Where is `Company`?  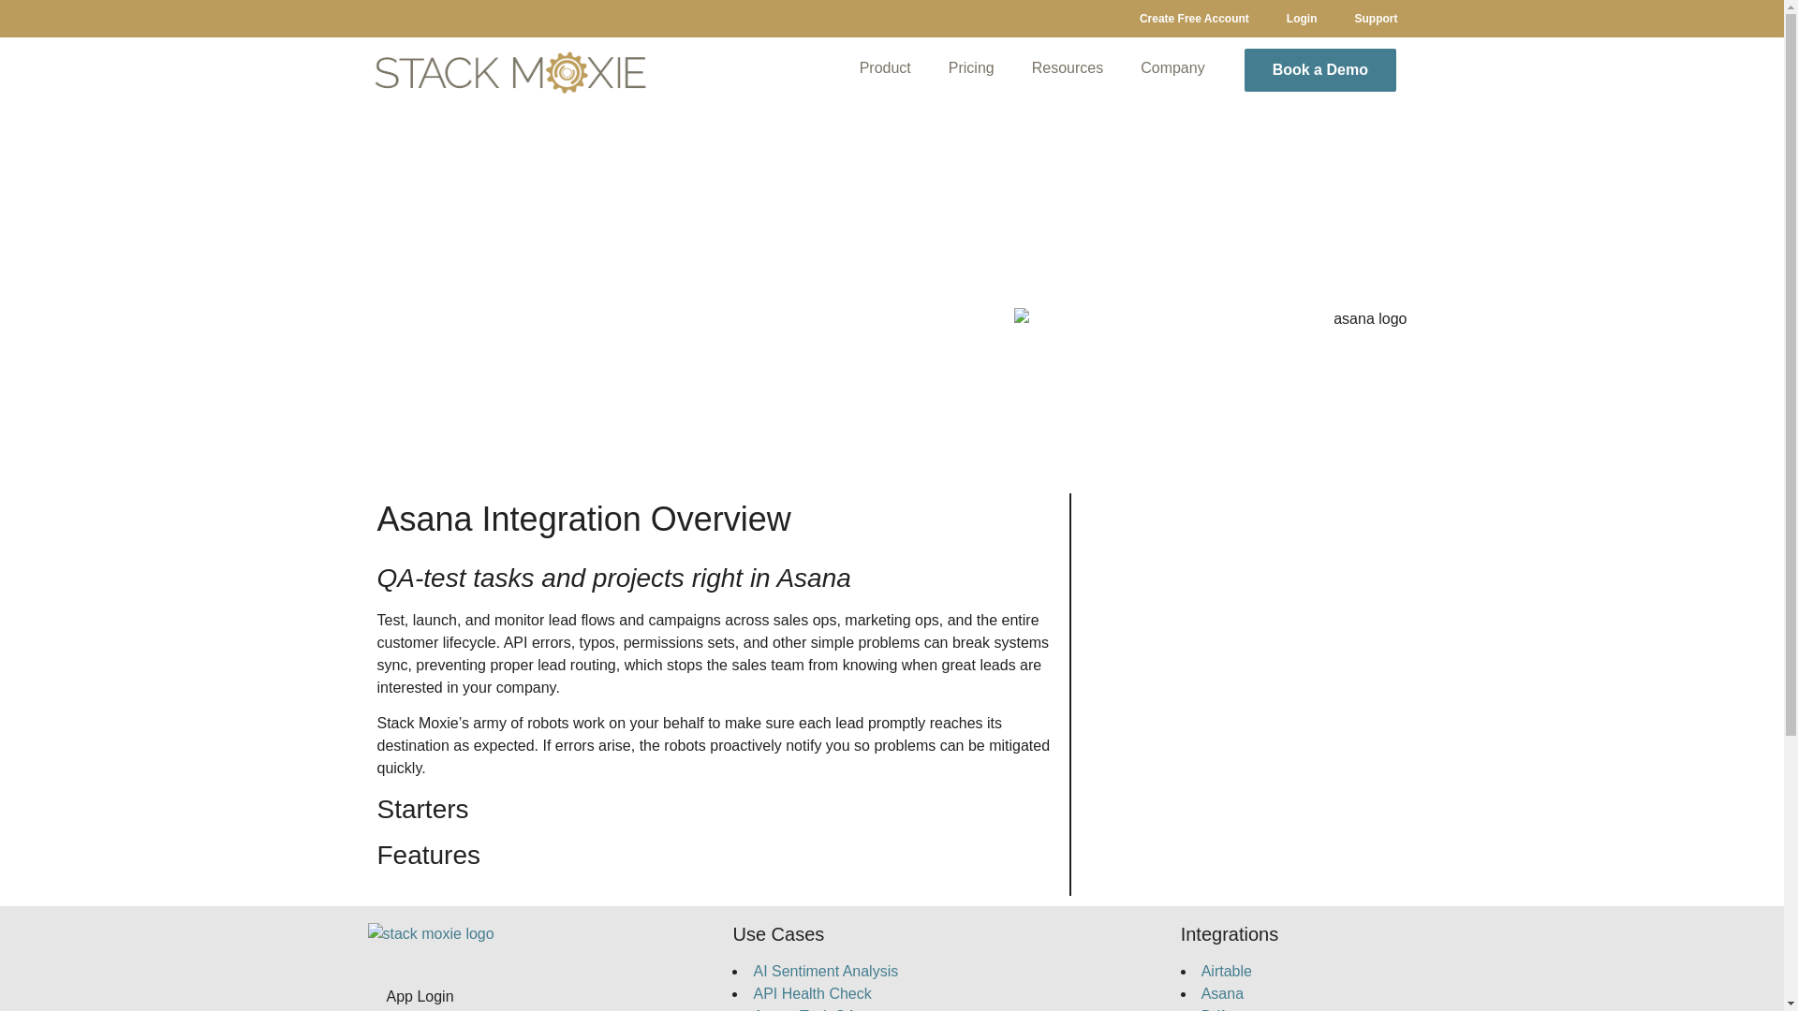
Company is located at coordinates (1172, 67).